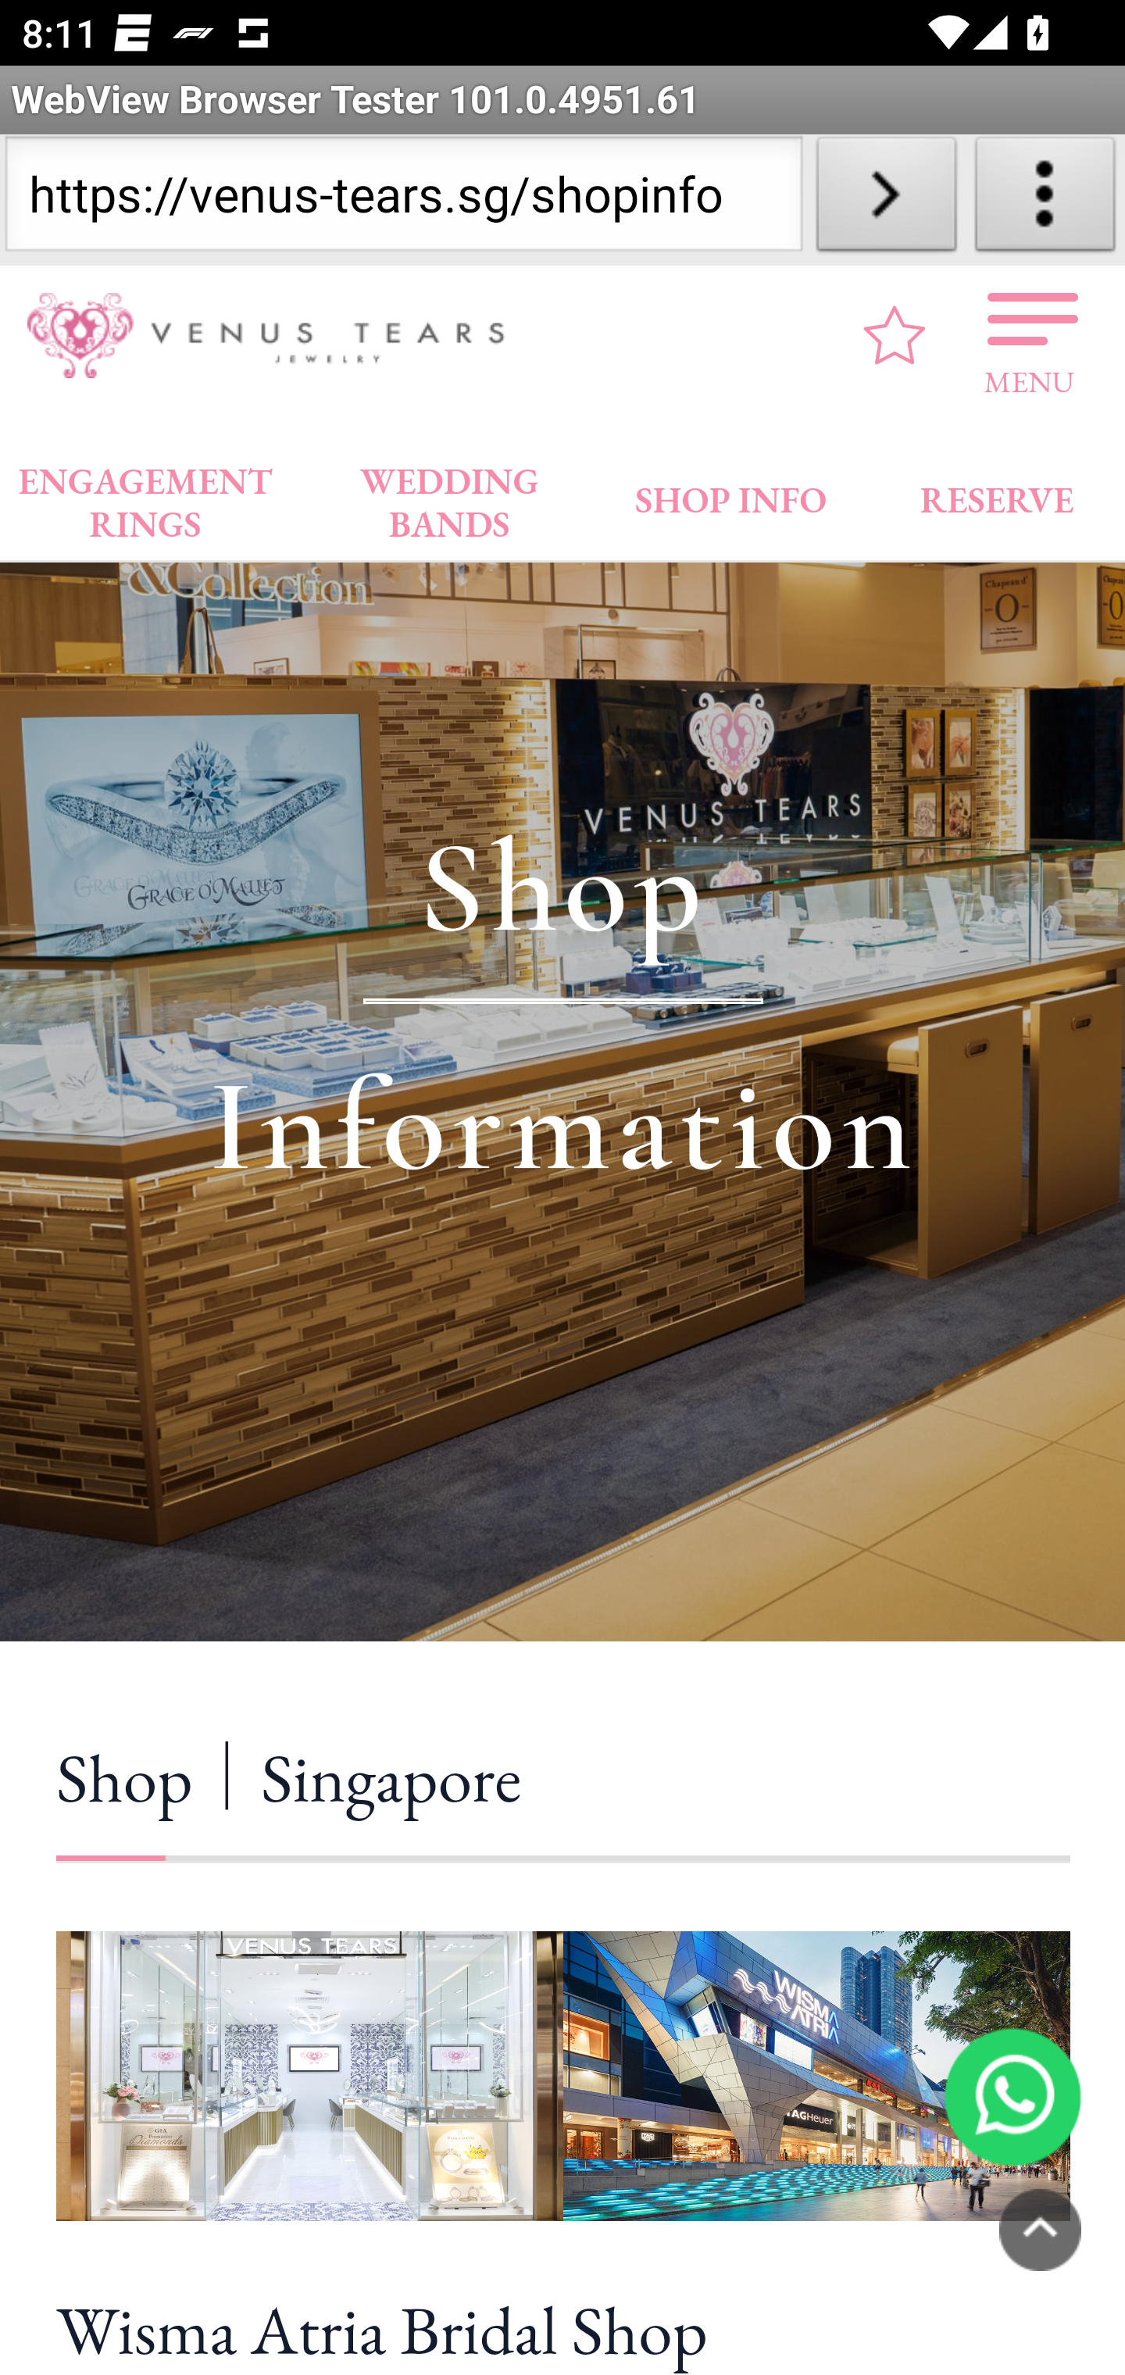 The height and width of the screenshot is (2375, 1125). What do you see at coordinates (146, 495) in the screenshot?
I see `ENGAGEMENT RINGS ENGAGEMENT RINGS` at bounding box center [146, 495].